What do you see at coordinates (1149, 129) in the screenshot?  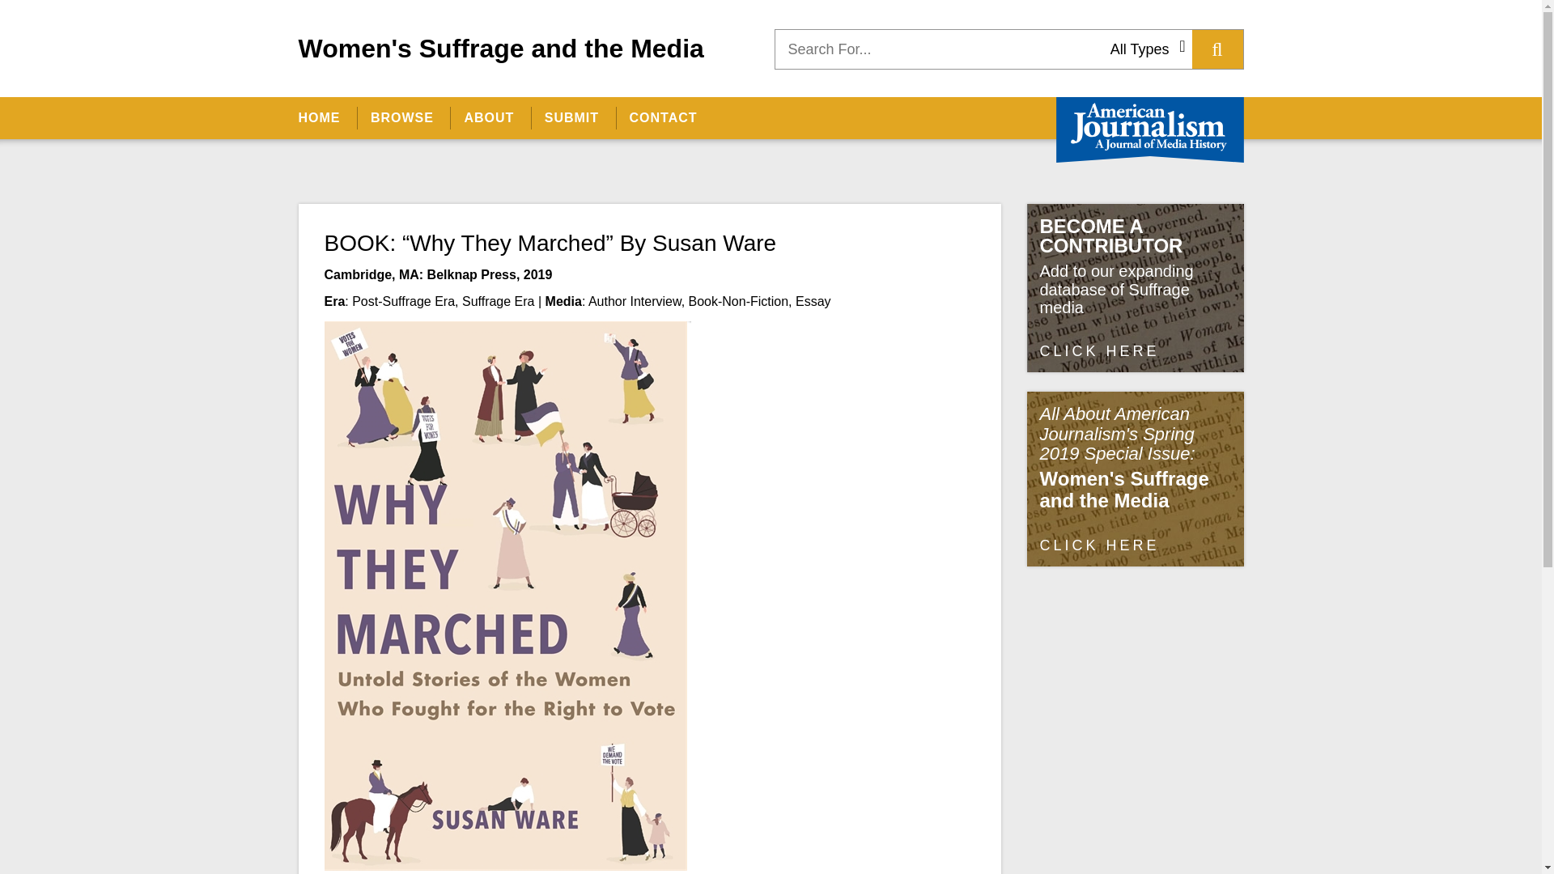 I see `American Journalism: A Journal of Media History` at bounding box center [1149, 129].